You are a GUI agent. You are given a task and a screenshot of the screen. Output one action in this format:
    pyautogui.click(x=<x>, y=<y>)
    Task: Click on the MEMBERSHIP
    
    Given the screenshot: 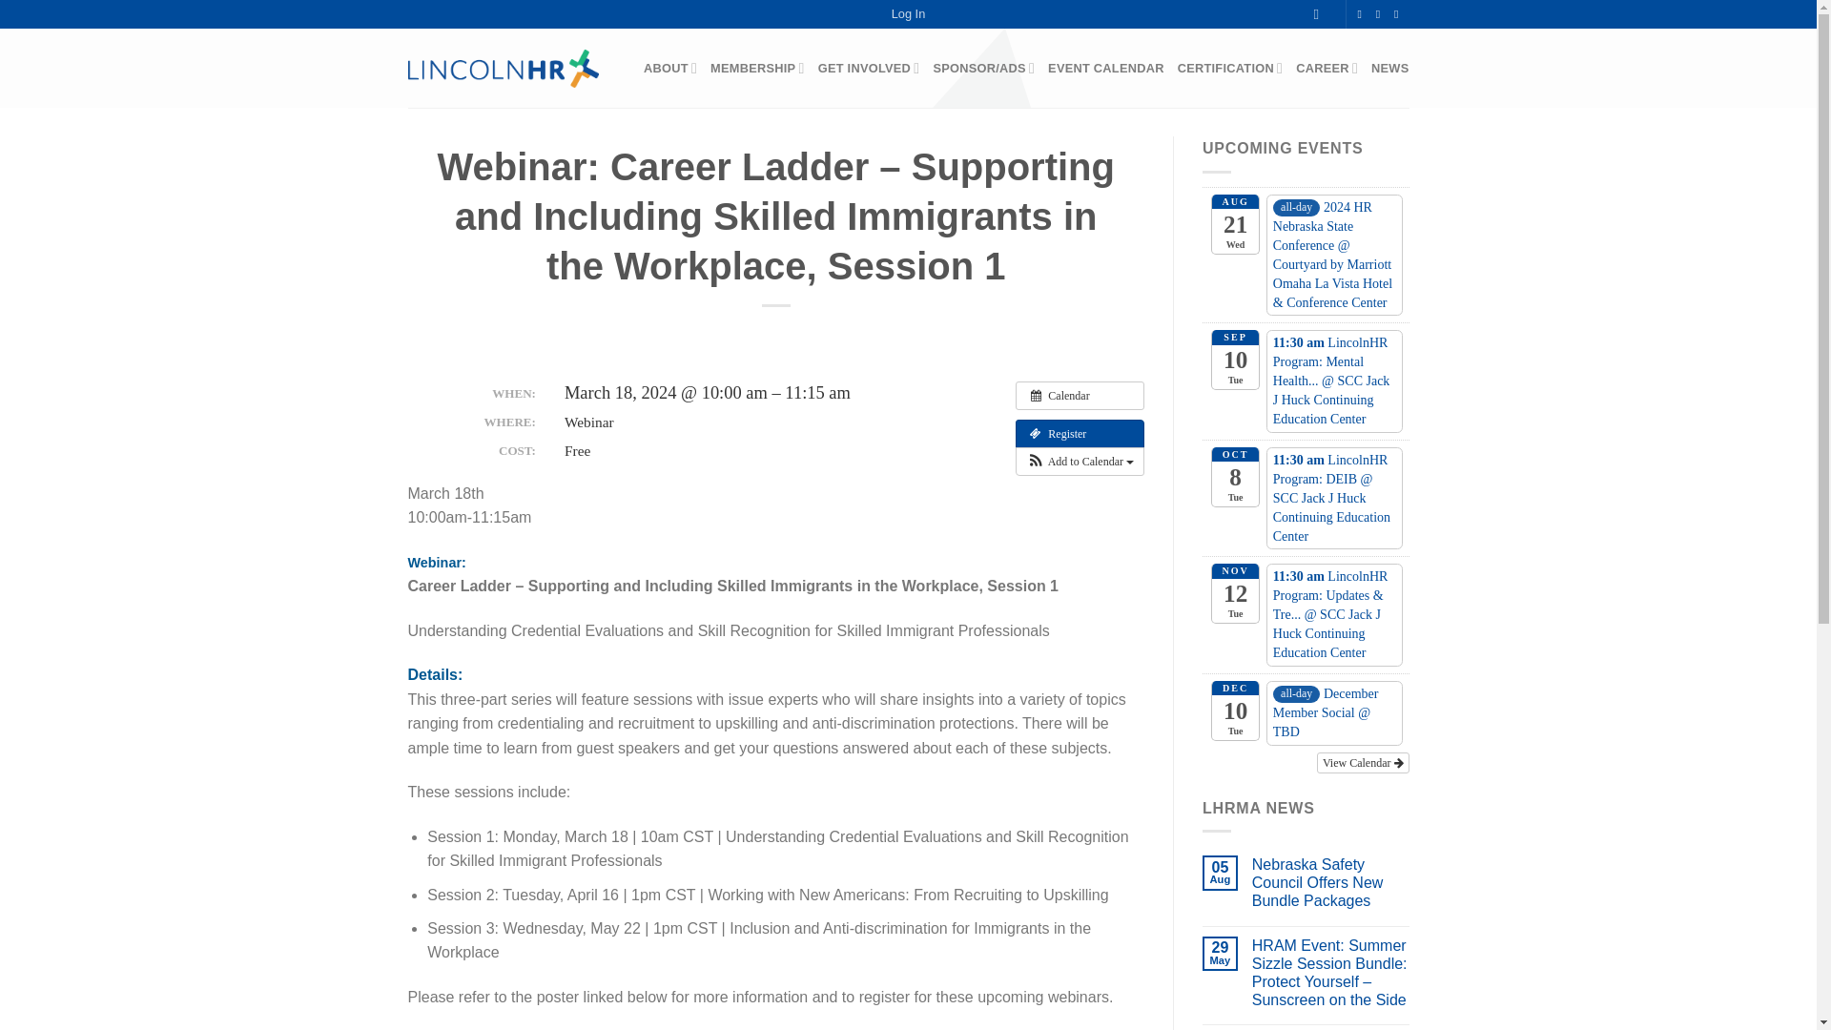 What is the action you would take?
    pyautogui.click(x=757, y=68)
    